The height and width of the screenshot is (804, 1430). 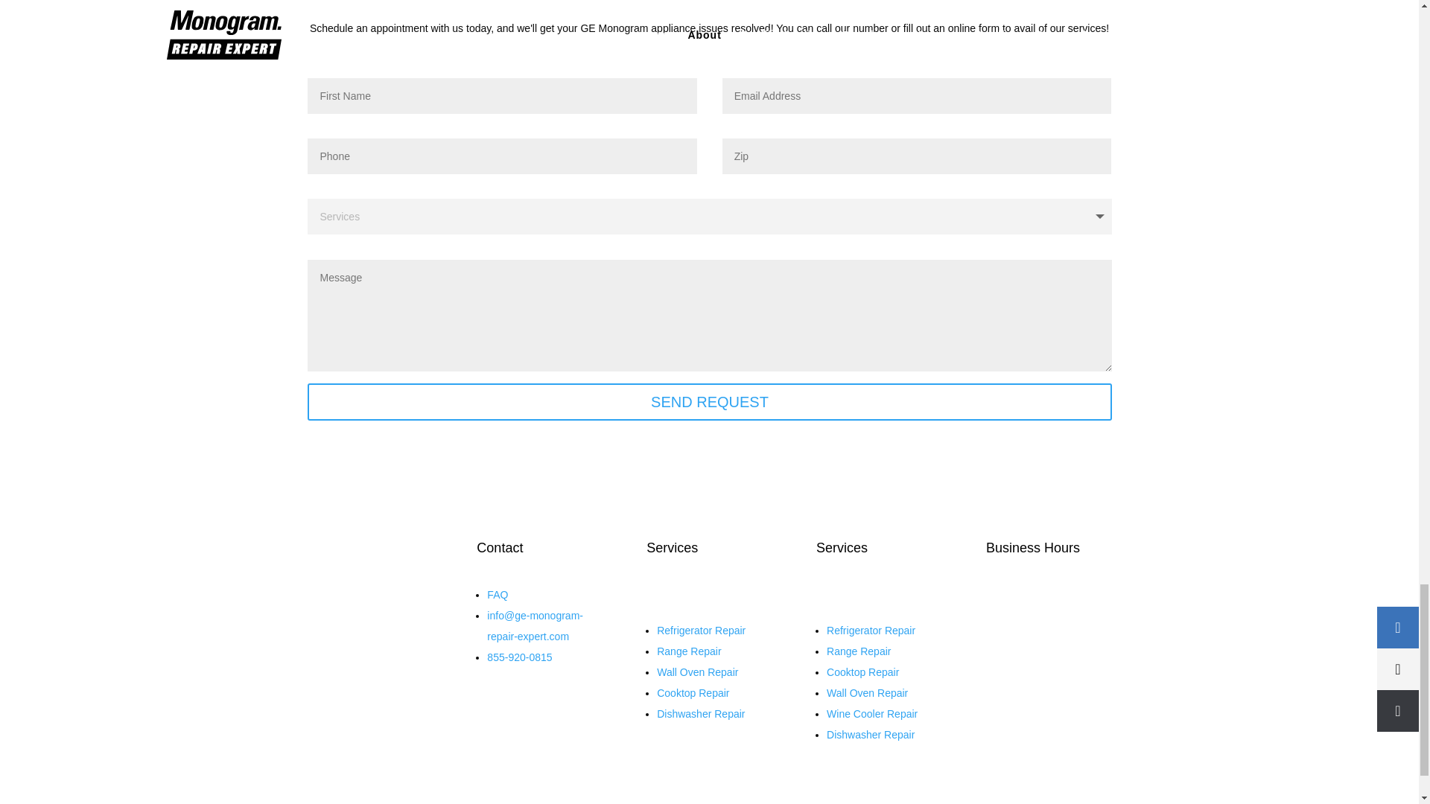 What do you see at coordinates (871, 713) in the screenshot?
I see `Wine Cooler Repair` at bounding box center [871, 713].